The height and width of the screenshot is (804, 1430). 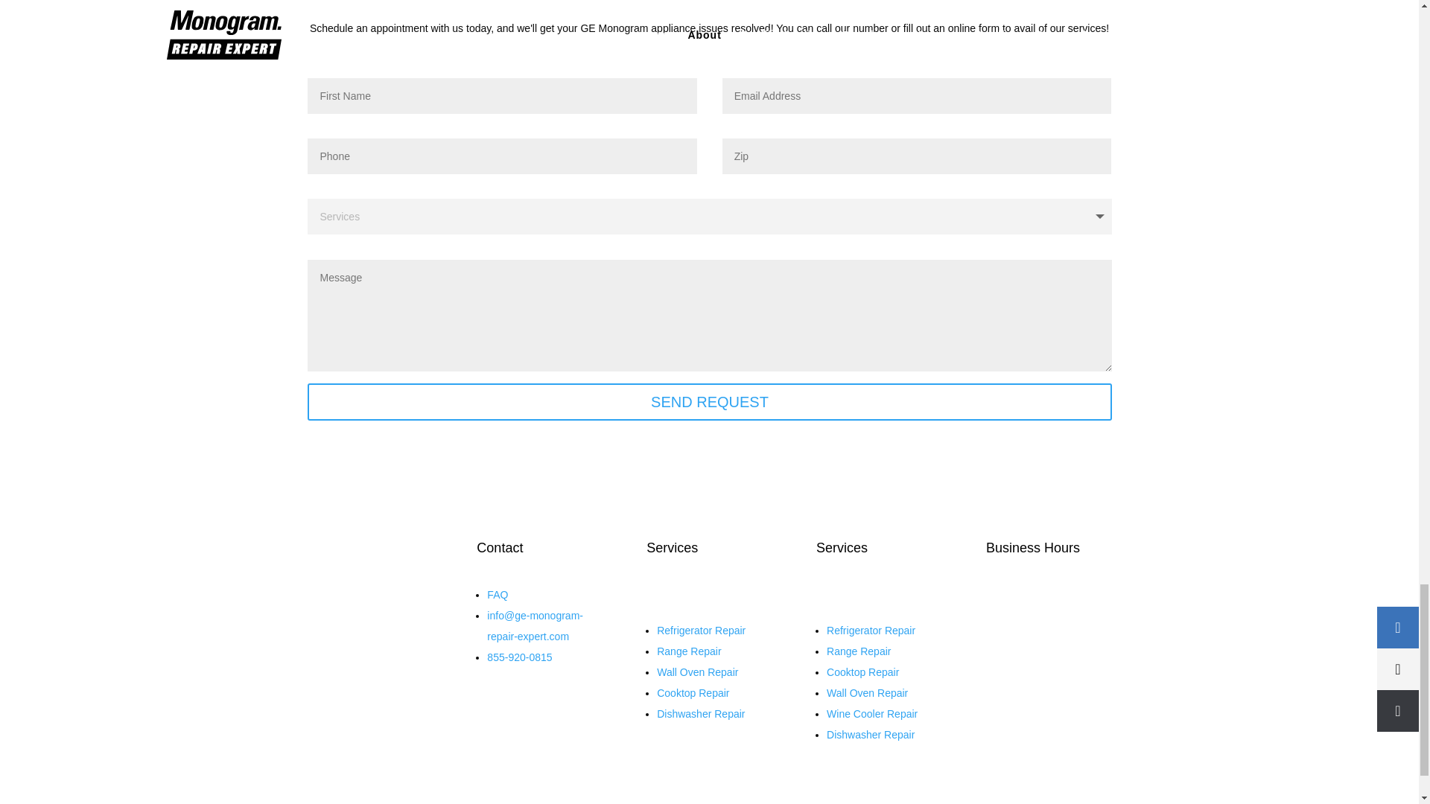 What do you see at coordinates (871, 713) in the screenshot?
I see `Wine Cooler Repair` at bounding box center [871, 713].